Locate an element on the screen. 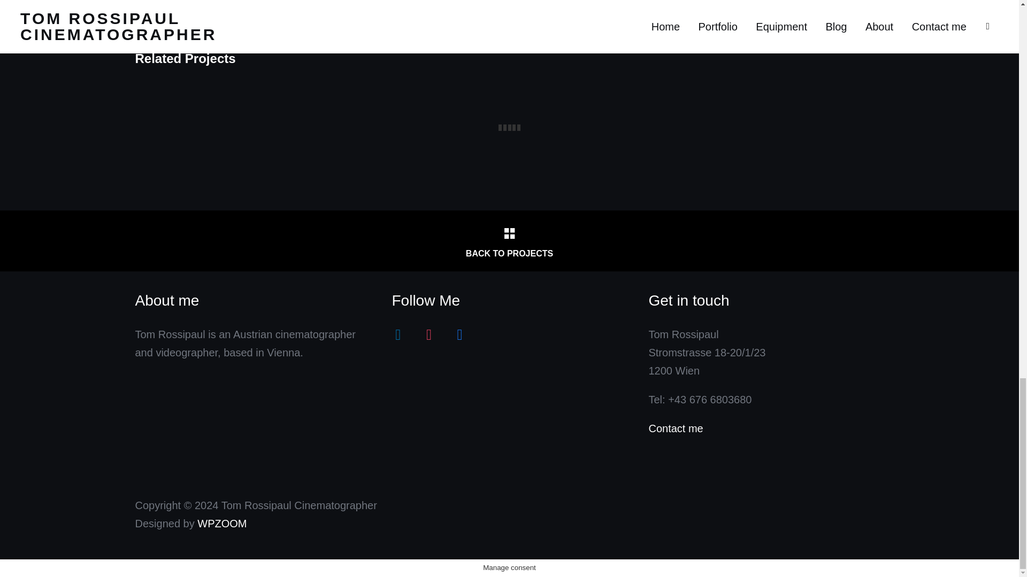  Contact me is located at coordinates (675, 428).